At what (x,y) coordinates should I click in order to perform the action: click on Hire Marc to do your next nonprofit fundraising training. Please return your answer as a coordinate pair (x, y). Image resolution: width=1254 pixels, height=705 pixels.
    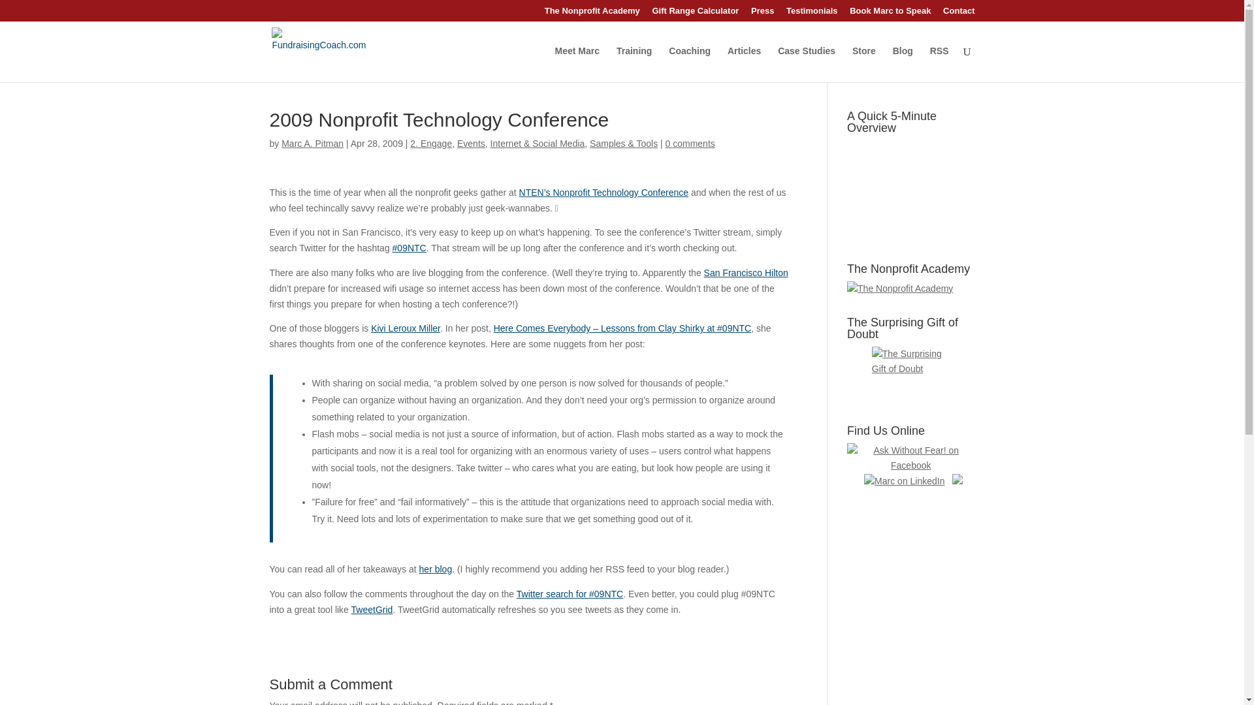
    Looking at the image, I should click on (634, 64).